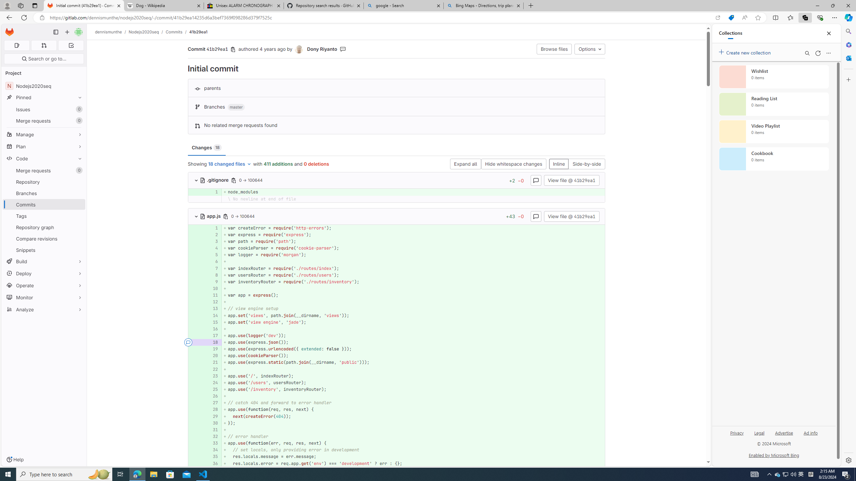  Describe the element at coordinates (212, 396) in the screenshot. I see `26` at that location.